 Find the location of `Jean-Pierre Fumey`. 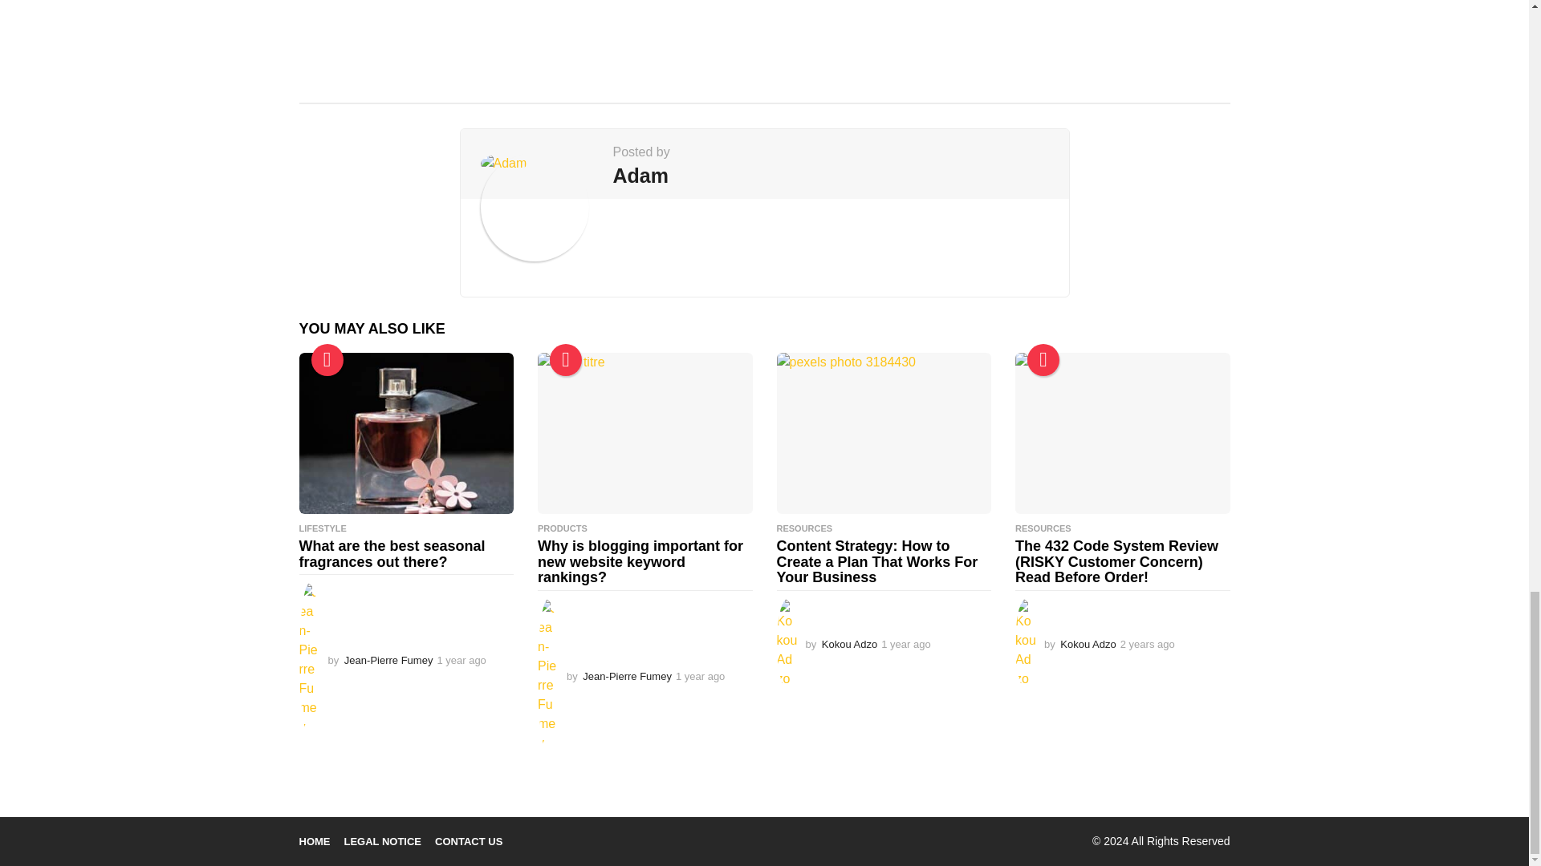

Jean-Pierre Fumey is located at coordinates (627, 676).